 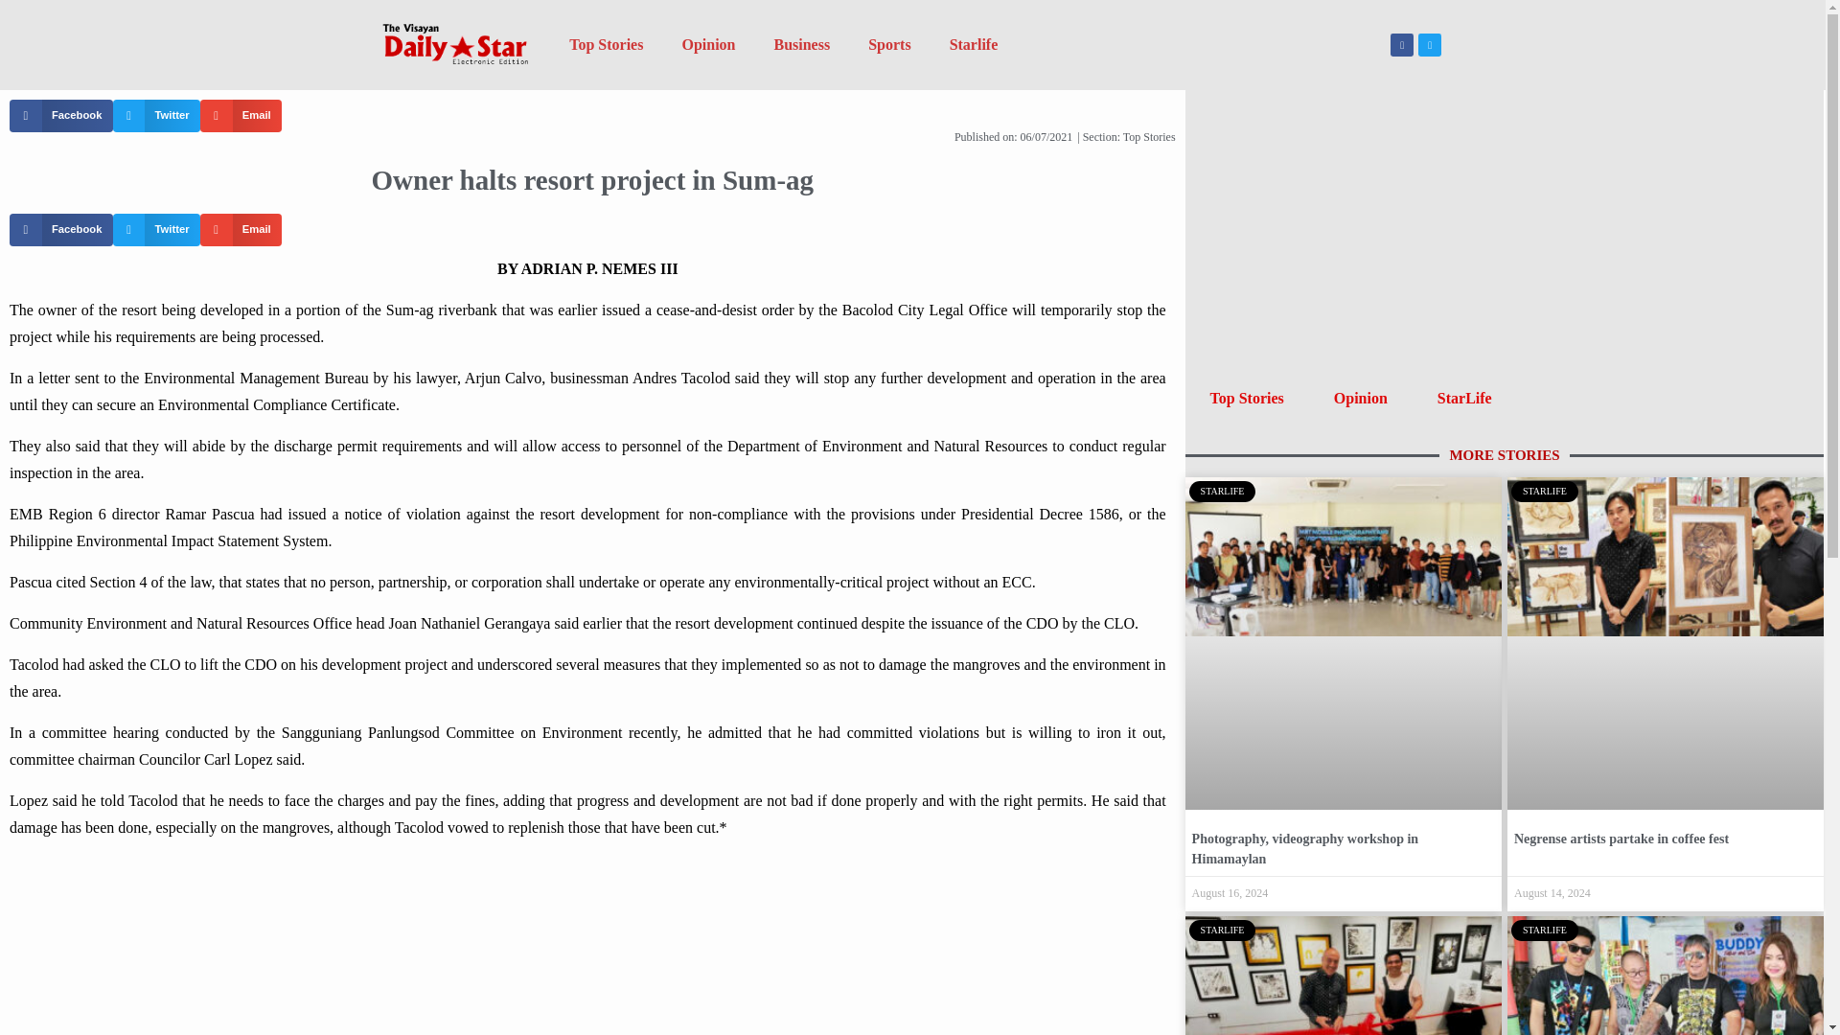 What do you see at coordinates (1148, 137) in the screenshot?
I see `Top Stories` at bounding box center [1148, 137].